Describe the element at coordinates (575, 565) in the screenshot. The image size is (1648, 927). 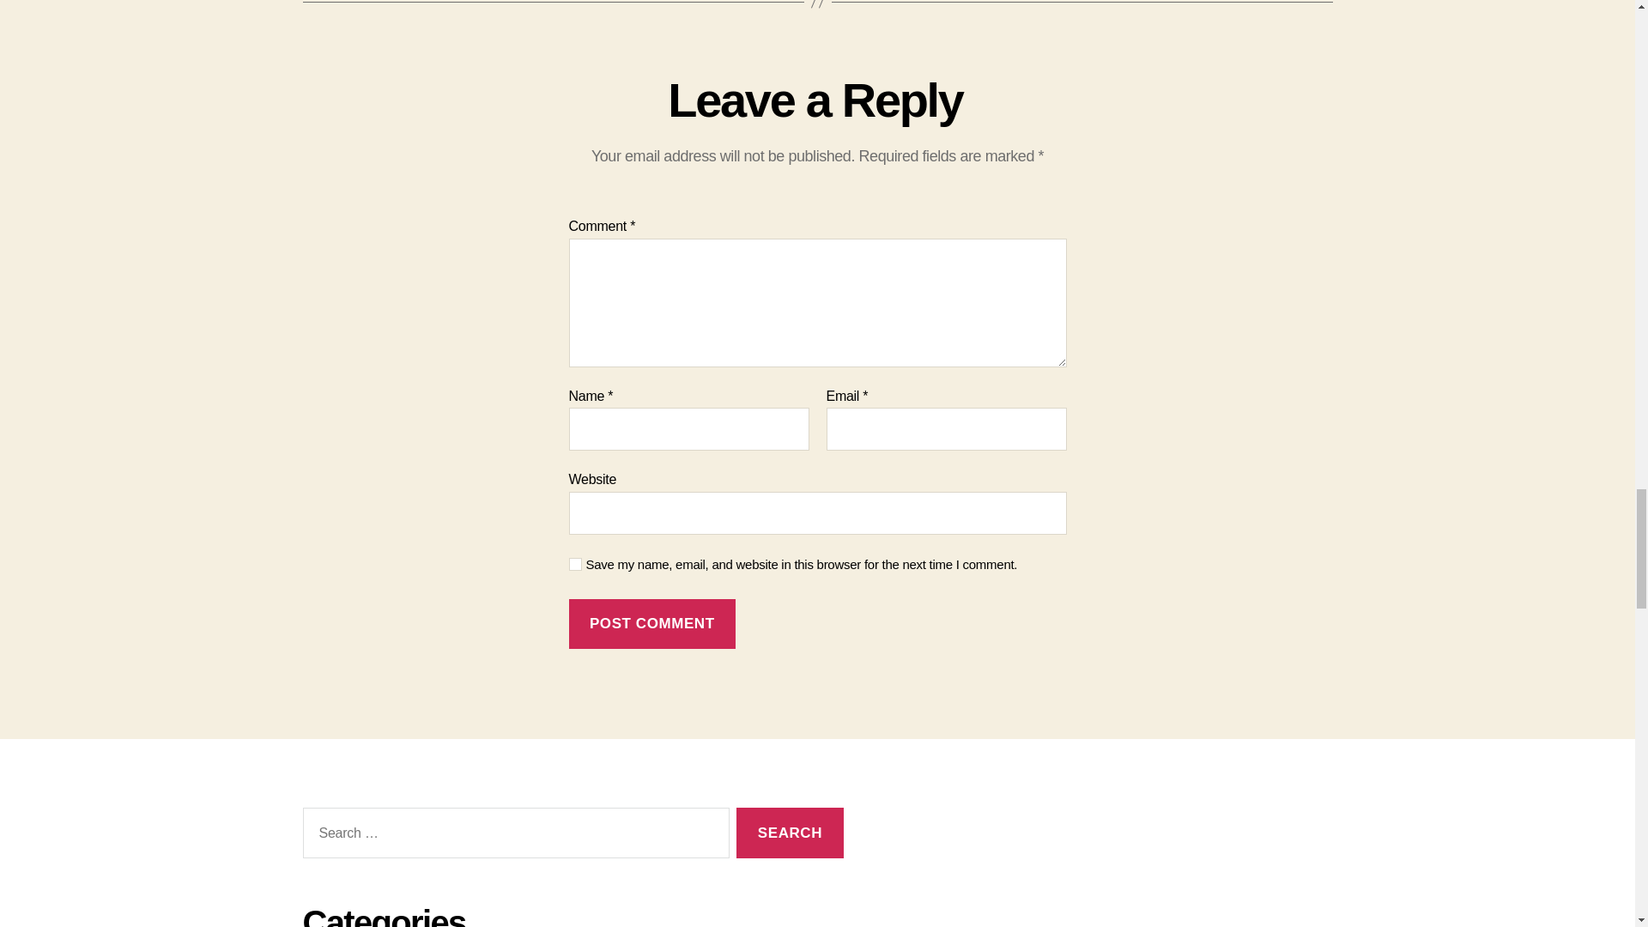
I see `yes` at that location.